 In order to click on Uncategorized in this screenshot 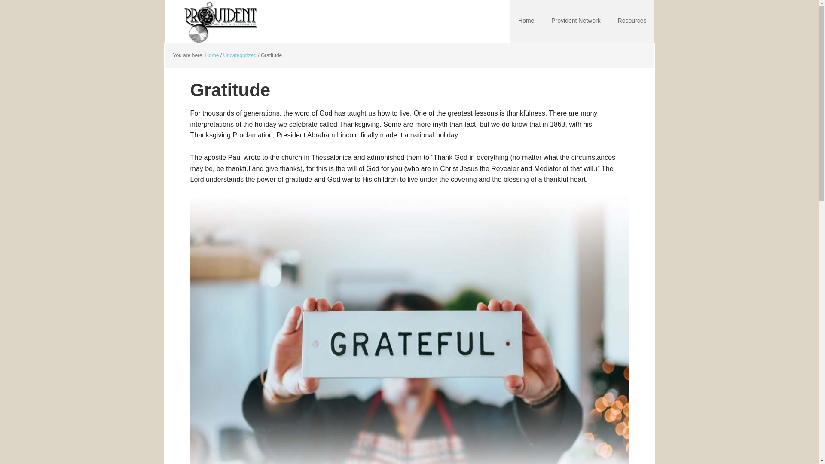, I will do `click(240, 55)`.